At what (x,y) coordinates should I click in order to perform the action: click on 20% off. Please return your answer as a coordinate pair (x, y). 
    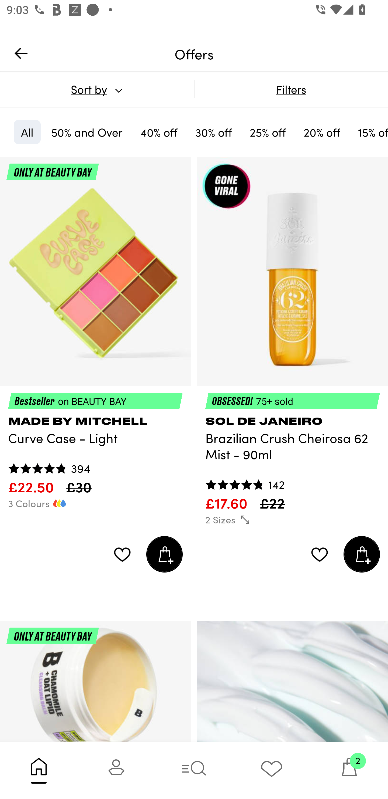
    Looking at the image, I should click on (322, 132).